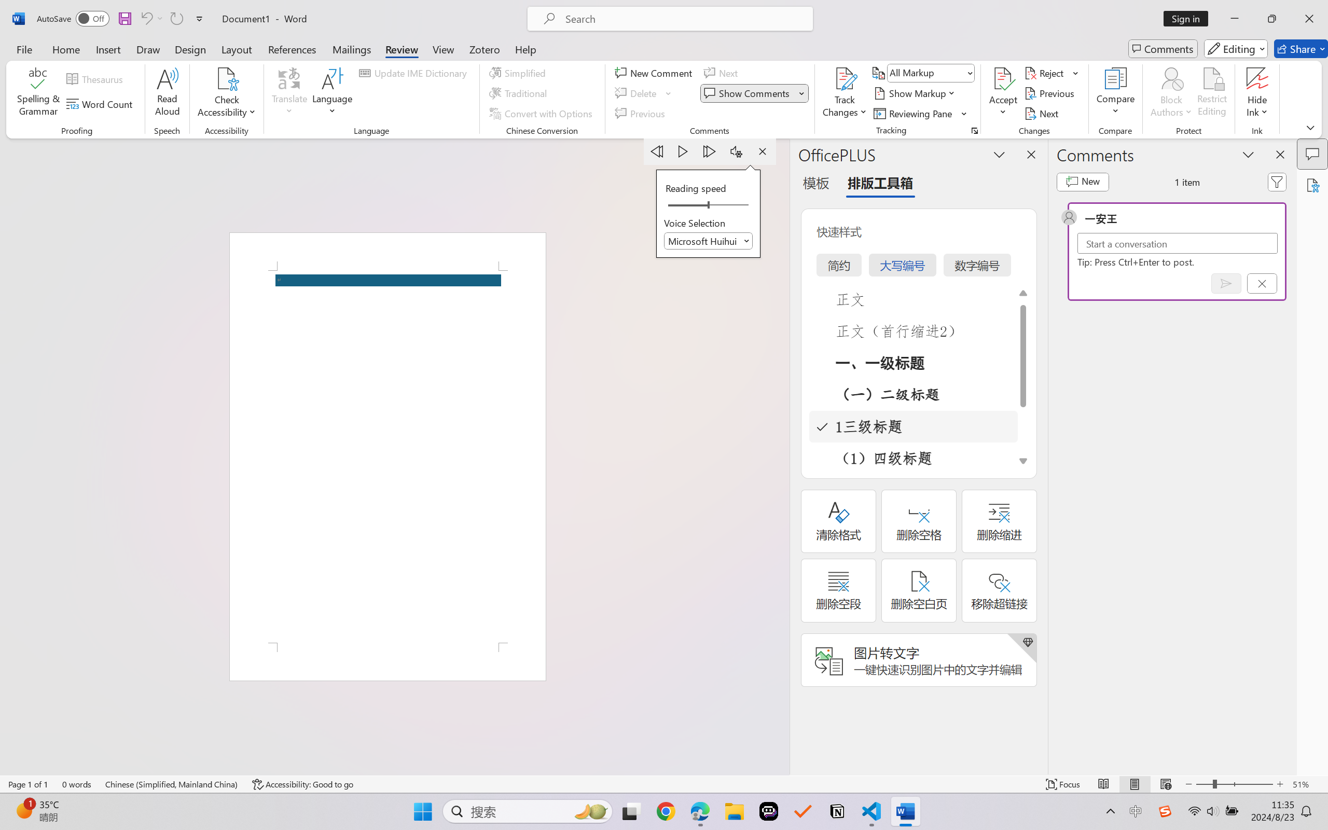 This screenshot has width=1328, height=830. Describe the element at coordinates (520, 93) in the screenshot. I see `Traditional` at that location.